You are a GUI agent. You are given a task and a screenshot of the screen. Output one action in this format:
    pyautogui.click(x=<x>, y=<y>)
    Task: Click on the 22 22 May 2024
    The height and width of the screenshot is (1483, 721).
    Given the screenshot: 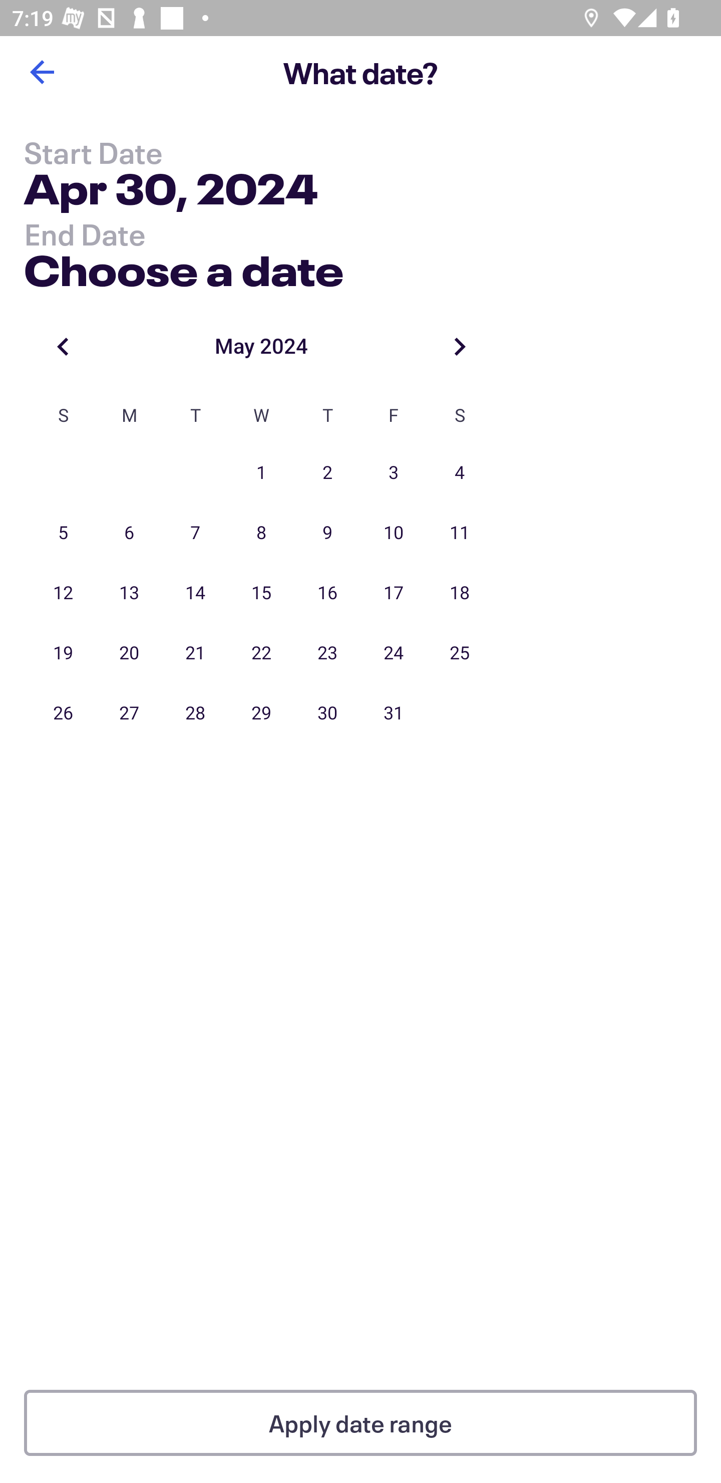 What is the action you would take?
    pyautogui.click(x=261, y=653)
    